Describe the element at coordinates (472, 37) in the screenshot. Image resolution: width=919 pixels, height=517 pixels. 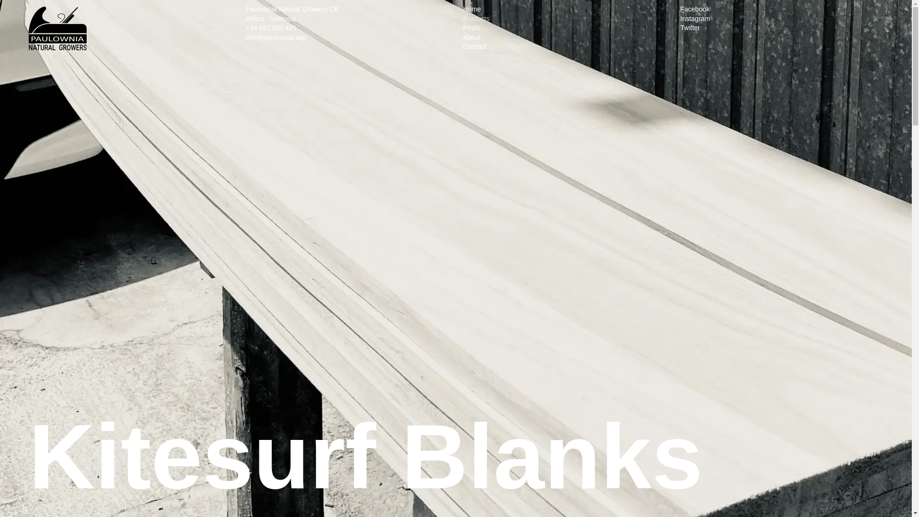
I see `About` at that location.